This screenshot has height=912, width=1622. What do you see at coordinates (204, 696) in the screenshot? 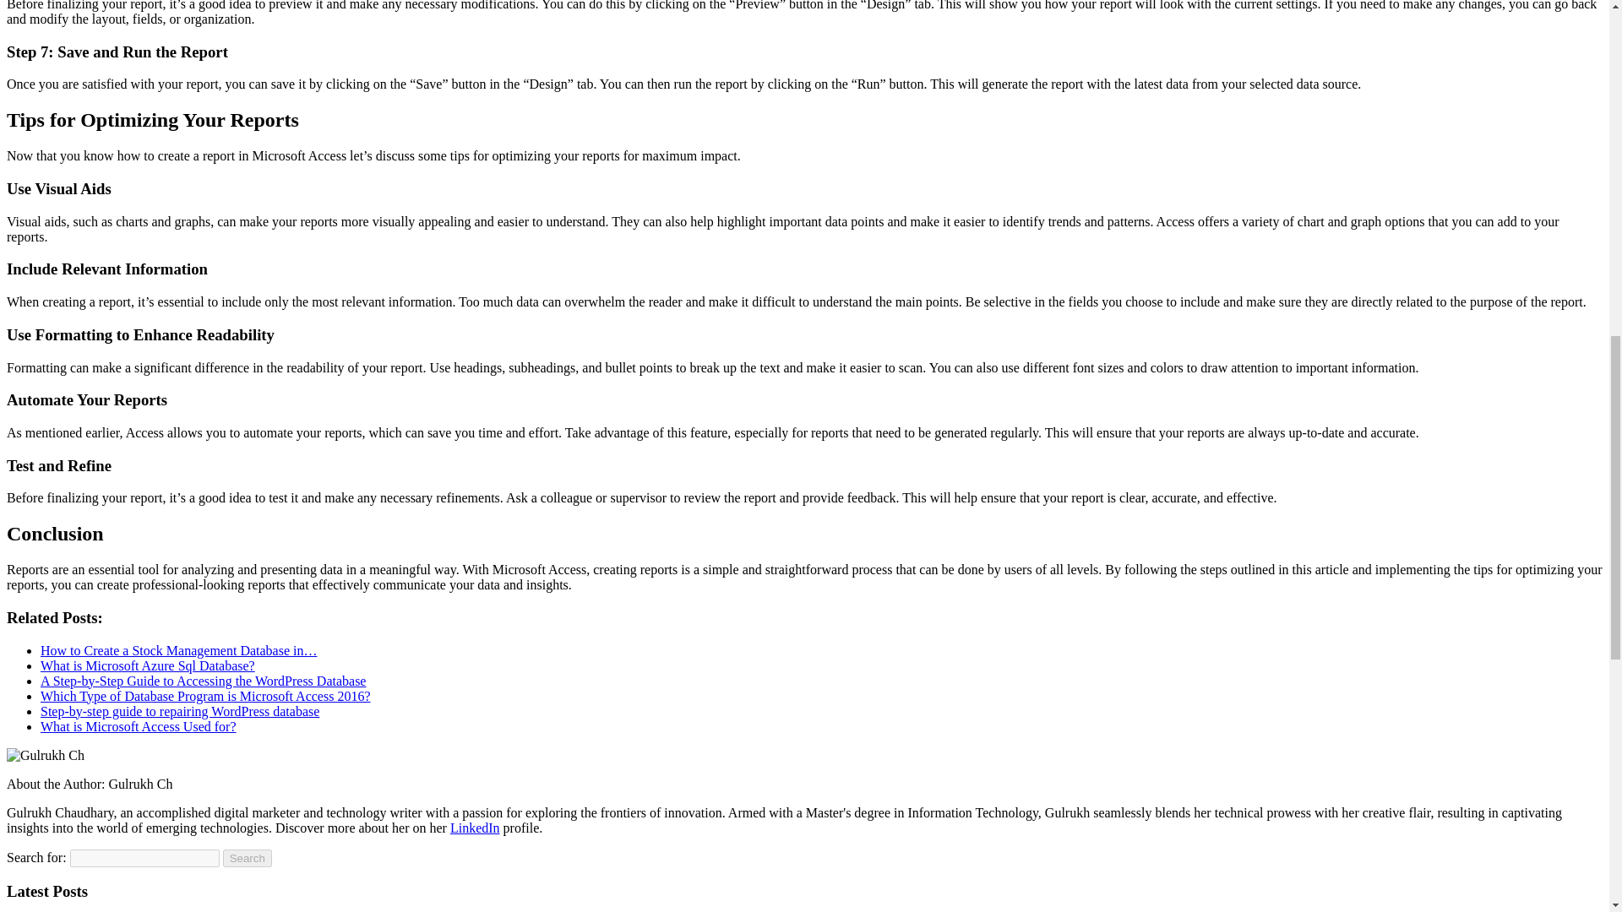
I see `Which Type of Database Program is Microsoft Access 2016?` at bounding box center [204, 696].